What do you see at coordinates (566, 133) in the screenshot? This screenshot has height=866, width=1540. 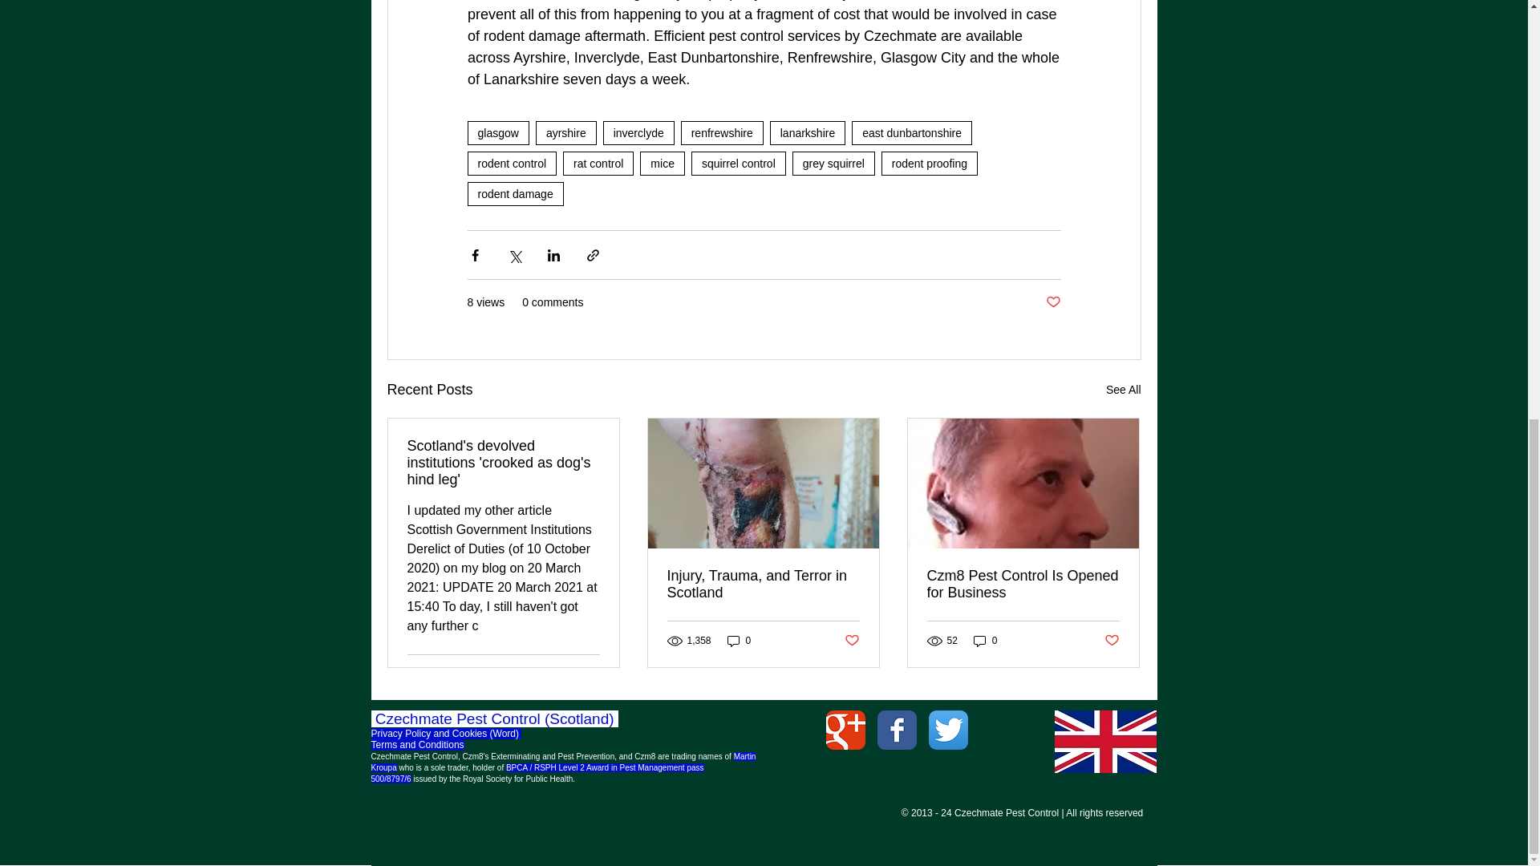 I see `ayrshire` at bounding box center [566, 133].